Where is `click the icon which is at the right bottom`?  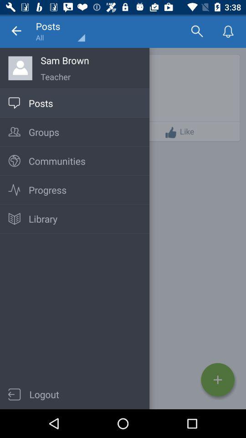 click the icon which is at the right bottom is located at coordinates (218, 380).